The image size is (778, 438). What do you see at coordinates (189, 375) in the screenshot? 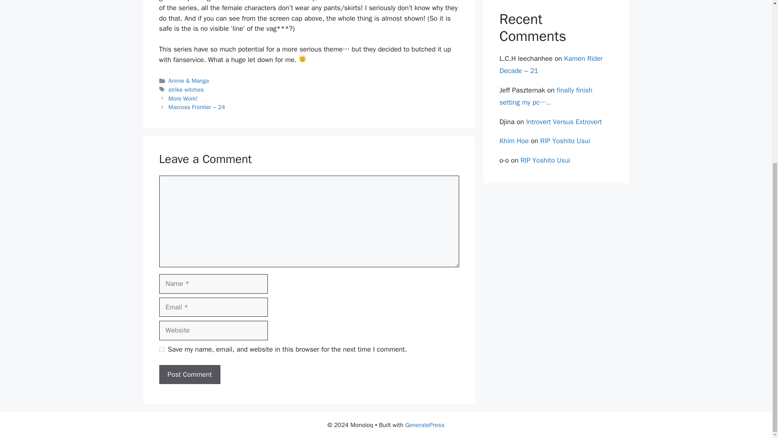
I see `Post Comment` at bounding box center [189, 375].